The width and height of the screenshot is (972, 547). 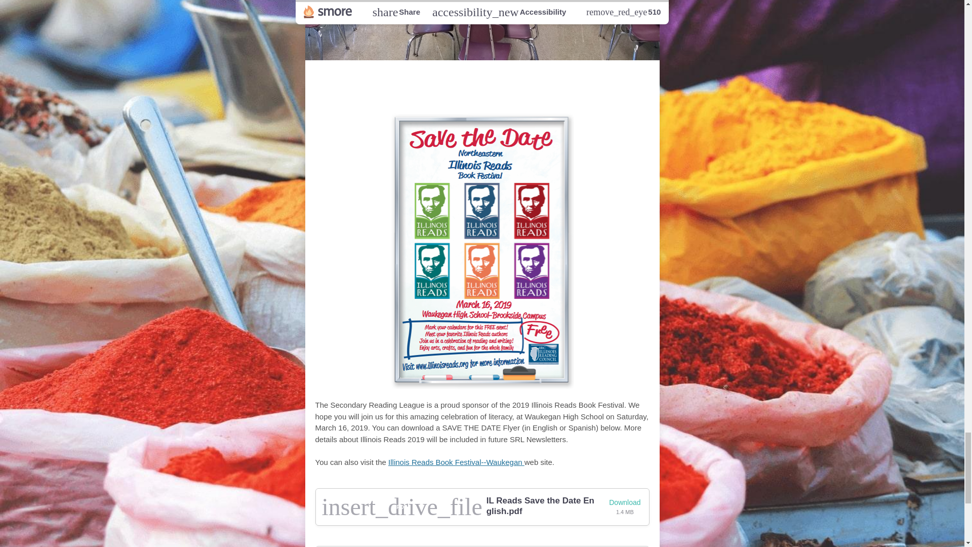 What do you see at coordinates (547, 78) in the screenshot?
I see `Festival--SAVE` at bounding box center [547, 78].